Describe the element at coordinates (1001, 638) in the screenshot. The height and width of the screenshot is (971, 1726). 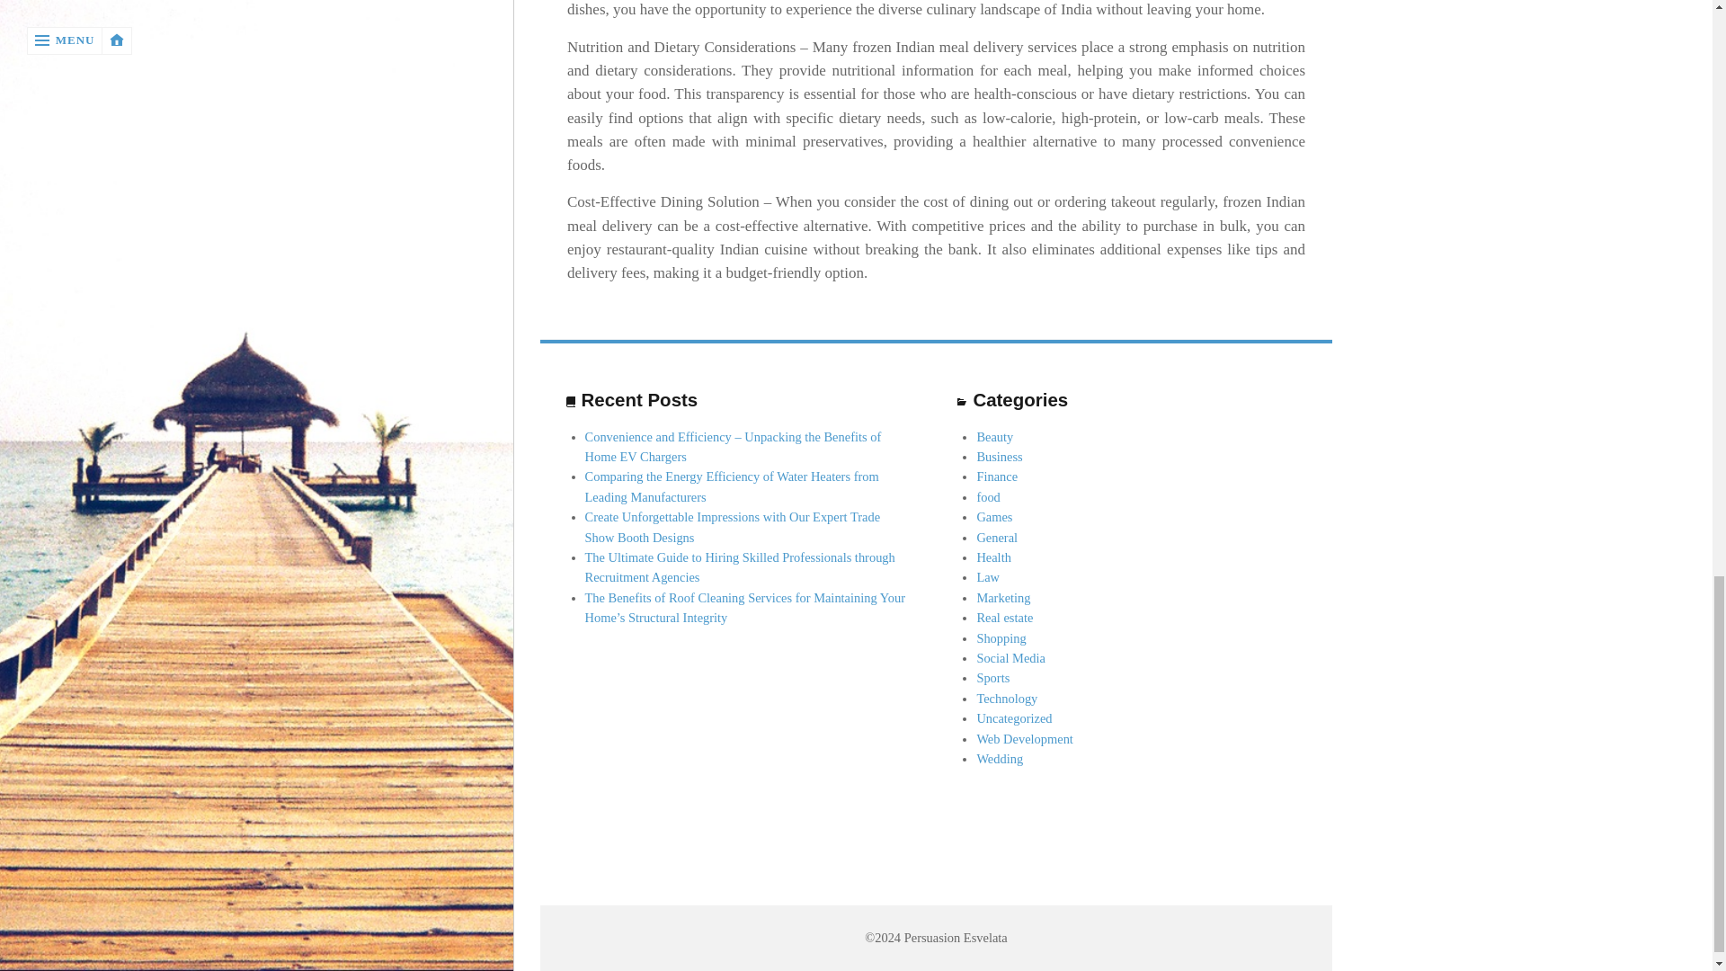
I see `Shopping` at that location.